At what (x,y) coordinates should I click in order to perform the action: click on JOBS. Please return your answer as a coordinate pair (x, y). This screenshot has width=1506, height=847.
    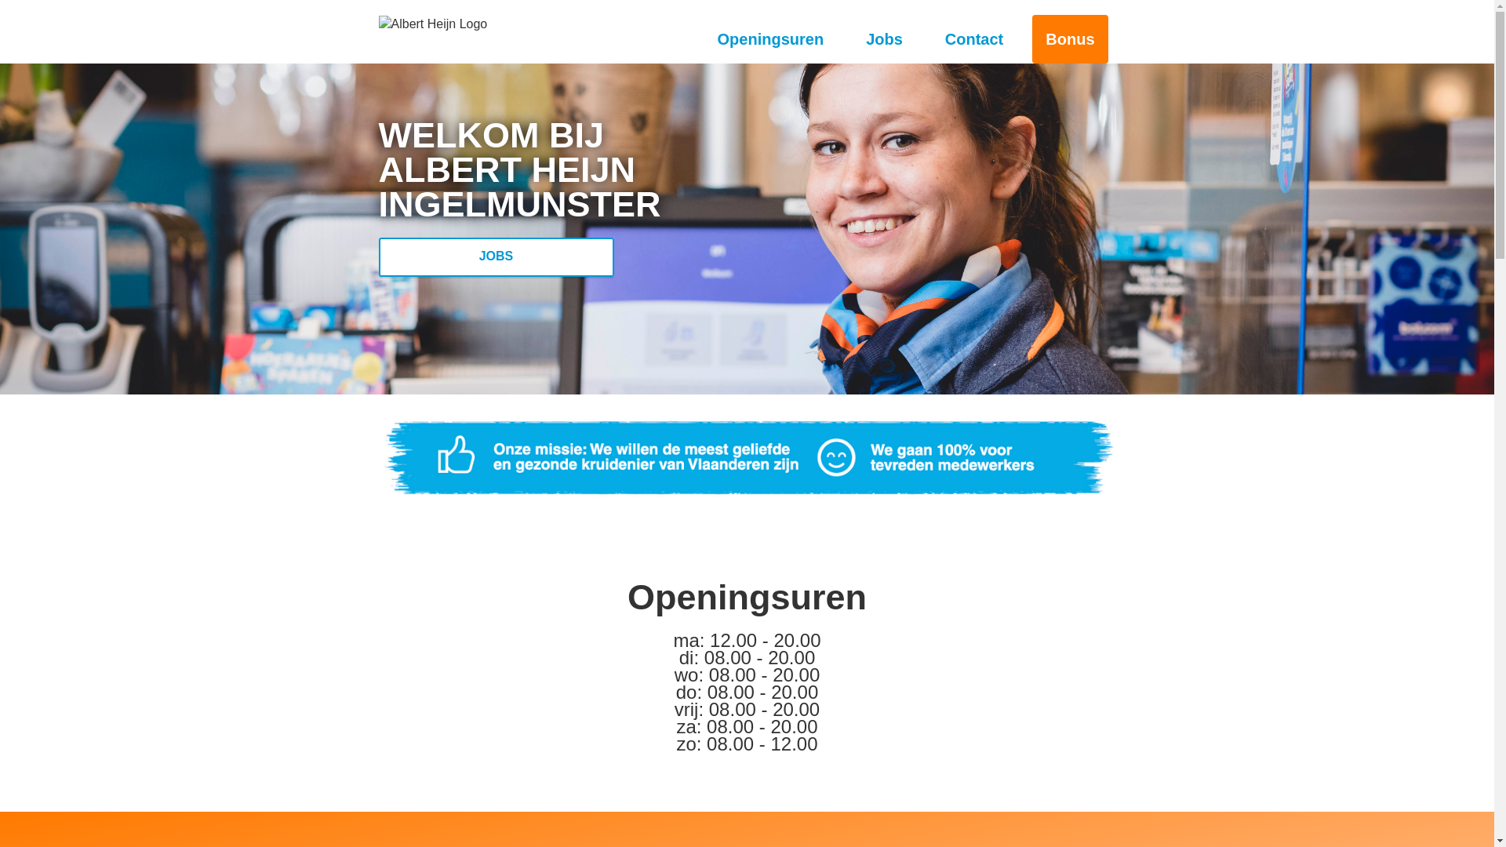
    Looking at the image, I should click on (496, 257).